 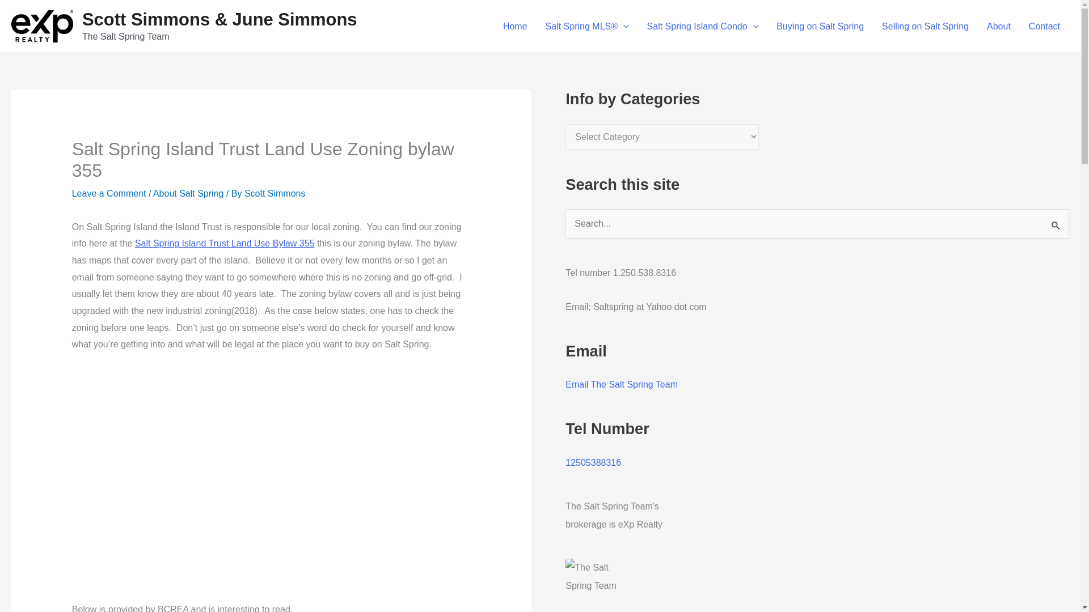 I want to click on View all posts by Scott Simmons, so click(x=275, y=193).